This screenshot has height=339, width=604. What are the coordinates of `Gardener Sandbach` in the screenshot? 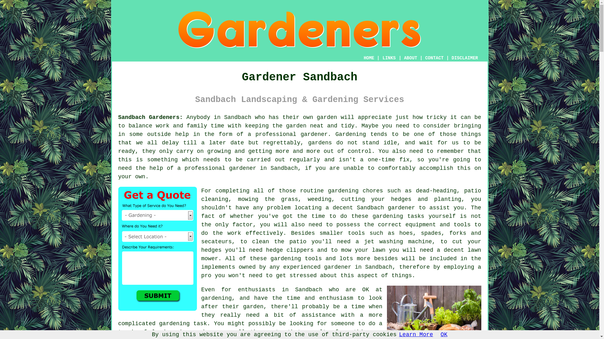 It's located at (299, 30).